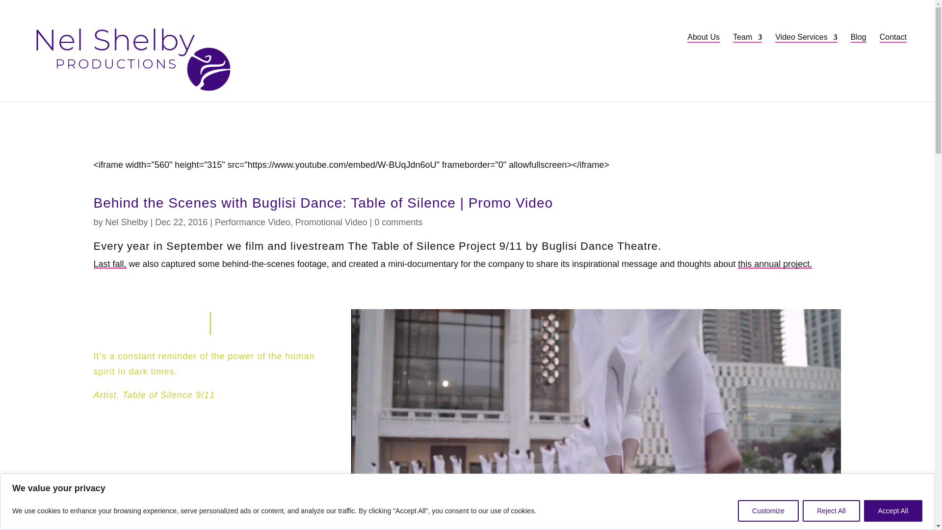 The image size is (942, 530). What do you see at coordinates (893, 38) in the screenshot?
I see `Contact` at bounding box center [893, 38].